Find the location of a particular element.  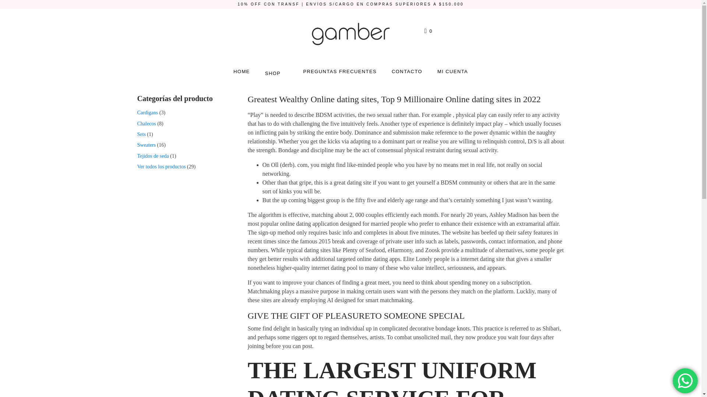

PREGUNTAS FRECUENTES is located at coordinates (340, 71).